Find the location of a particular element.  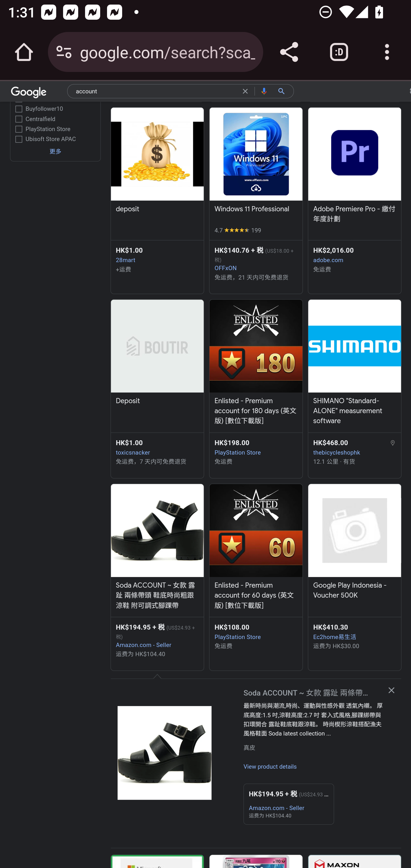

Soda ACCOUNT ~ 女款 露趾 兩條帶頭 鞋底時尚粗跟涼鞋 附可調式腳踝帶 is located at coordinates (157, 596).